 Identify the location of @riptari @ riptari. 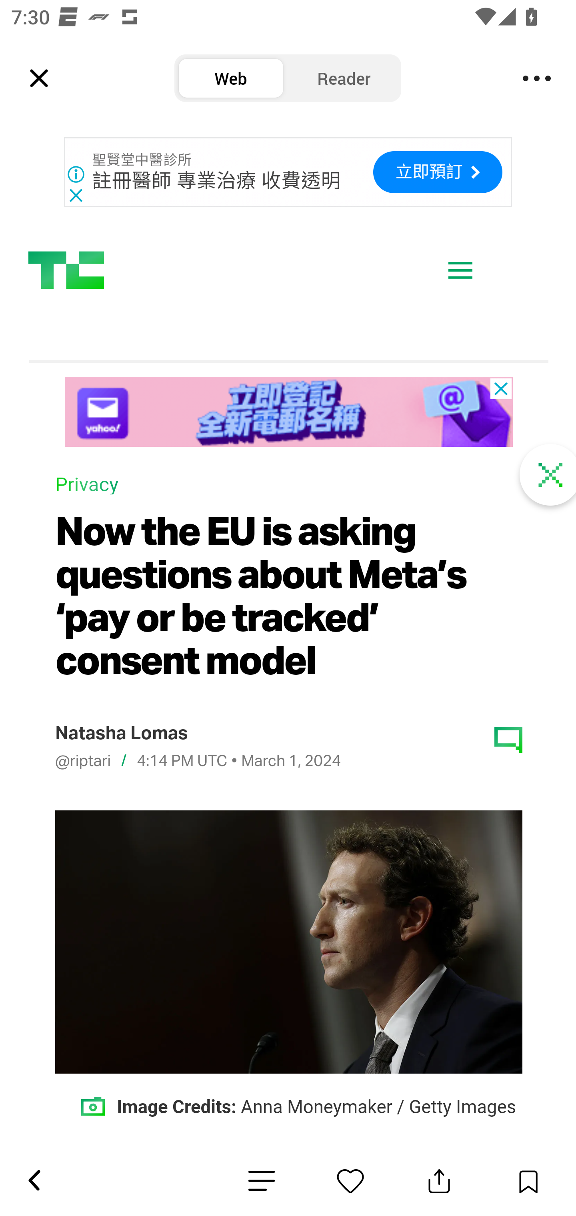
(82, 762).